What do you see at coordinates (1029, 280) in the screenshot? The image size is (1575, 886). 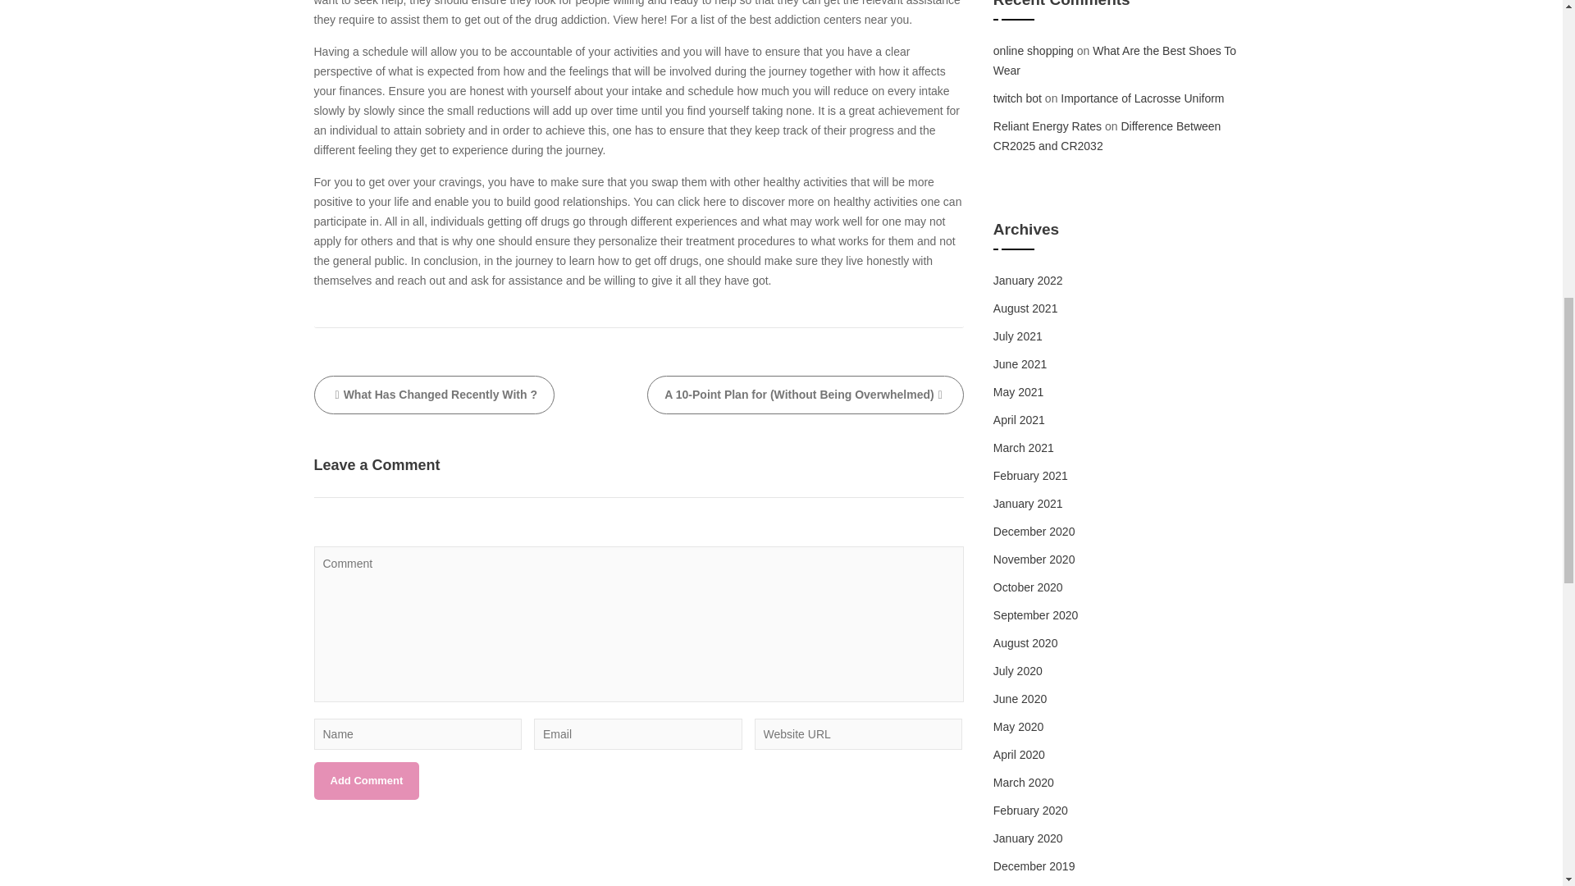 I see `January 2022` at bounding box center [1029, 280].